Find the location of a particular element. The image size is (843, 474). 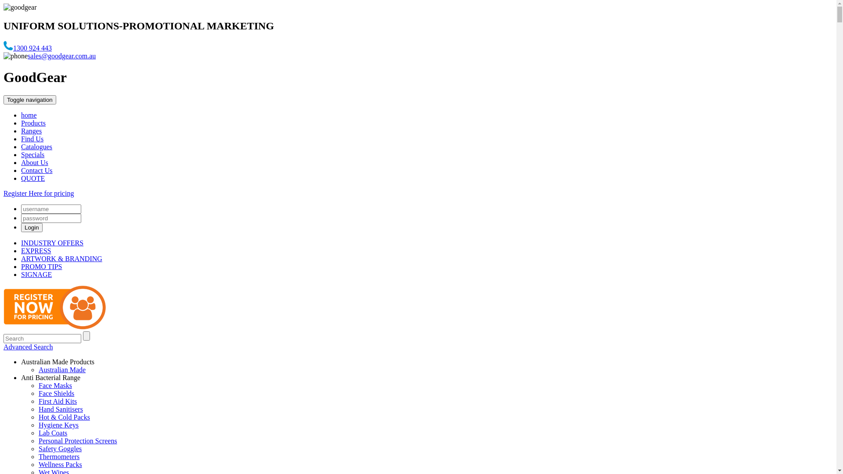

1300 924 443 is located at coordinates (32, 48).